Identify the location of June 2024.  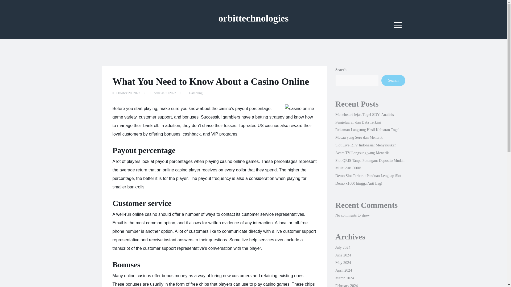
(343, 255).